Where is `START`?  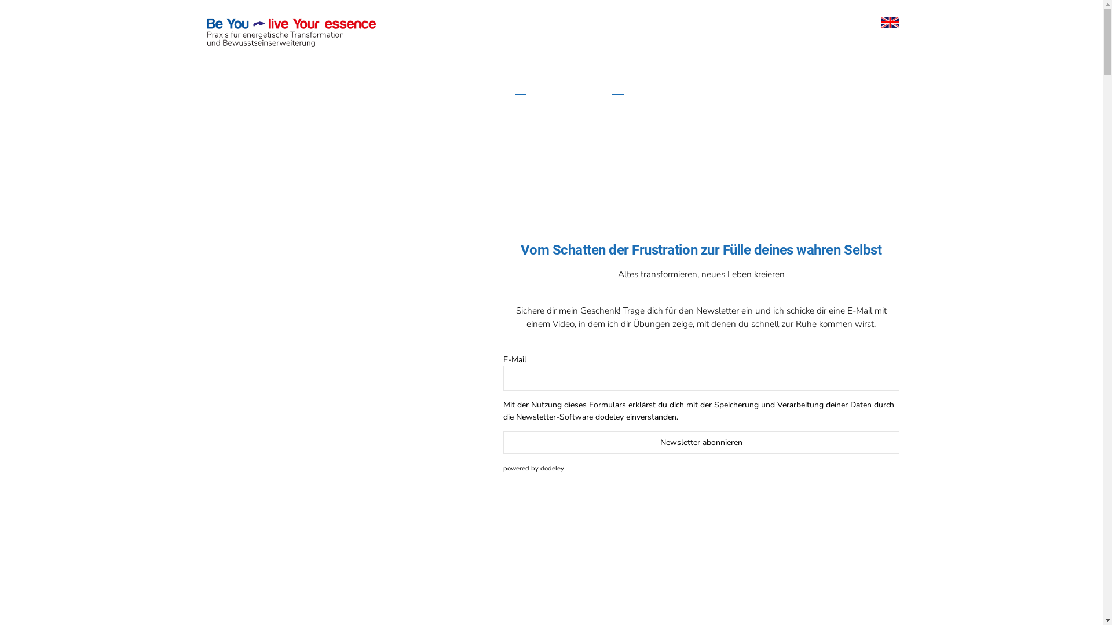
START is located at coordinates (526, 87).